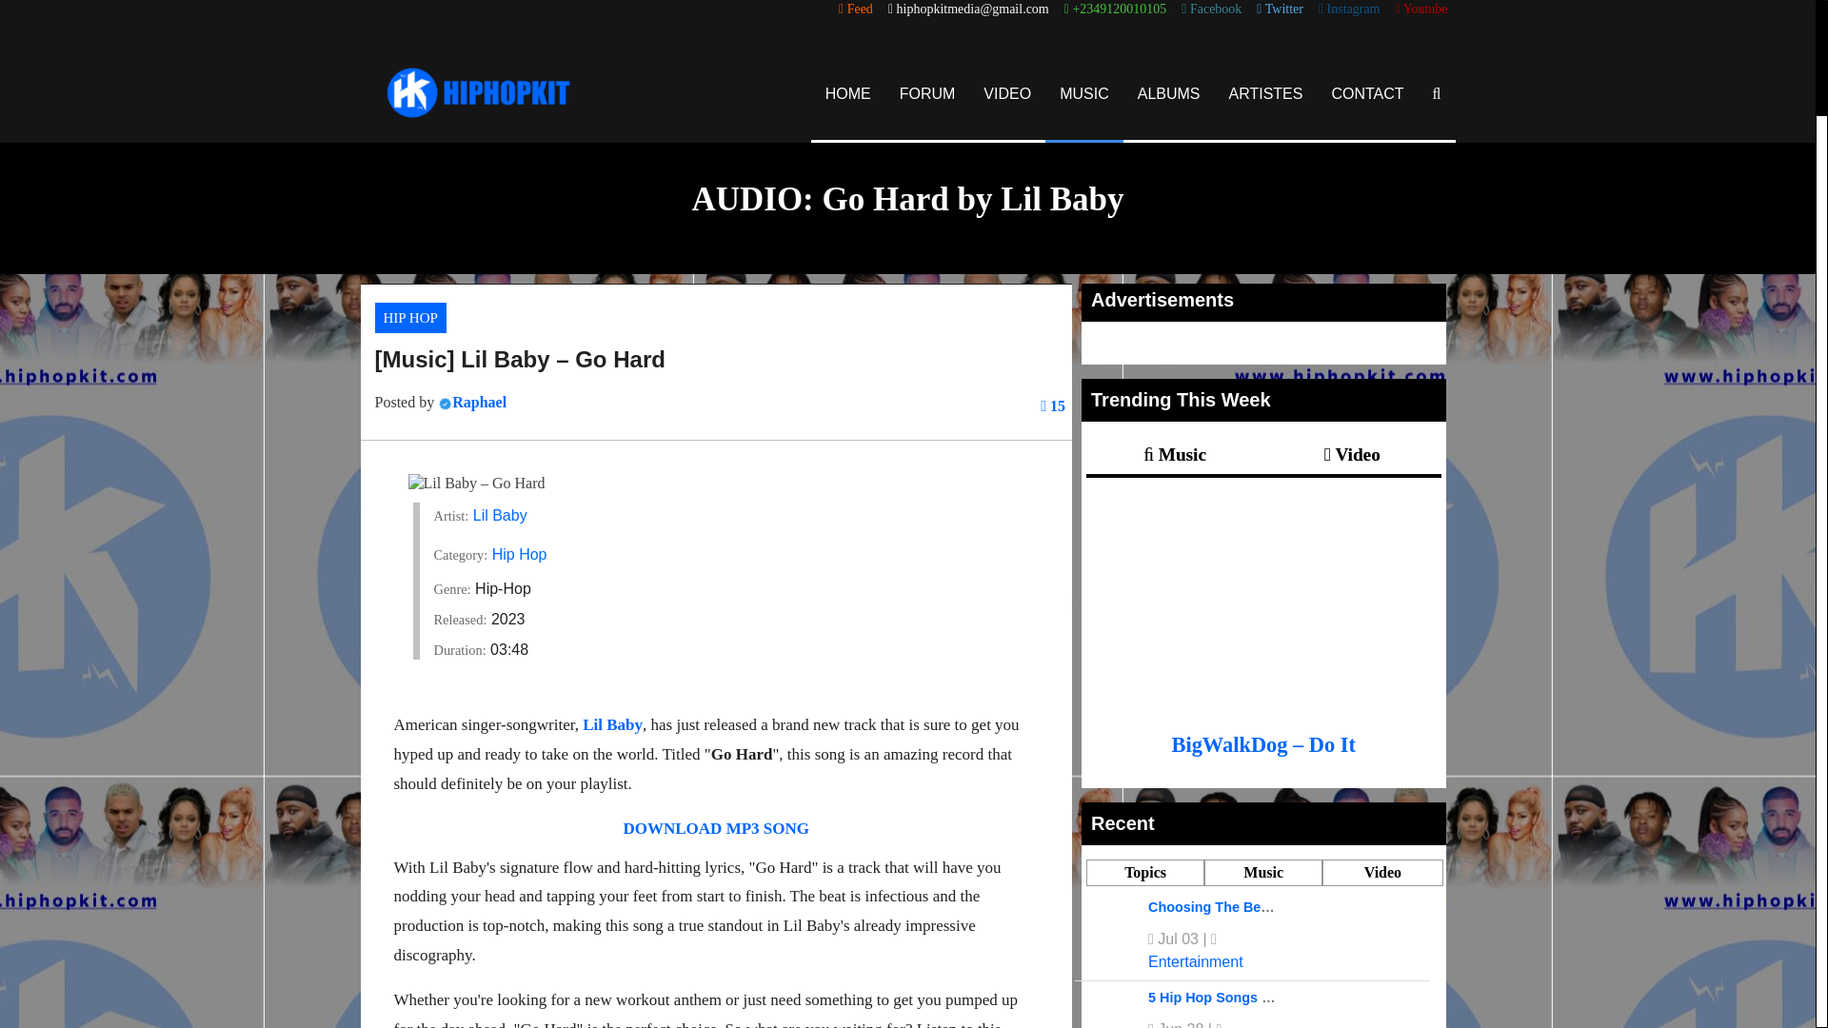  Describe the element at coordinates (1421, 10) in the screenshot. I see `Youtube` at that location.